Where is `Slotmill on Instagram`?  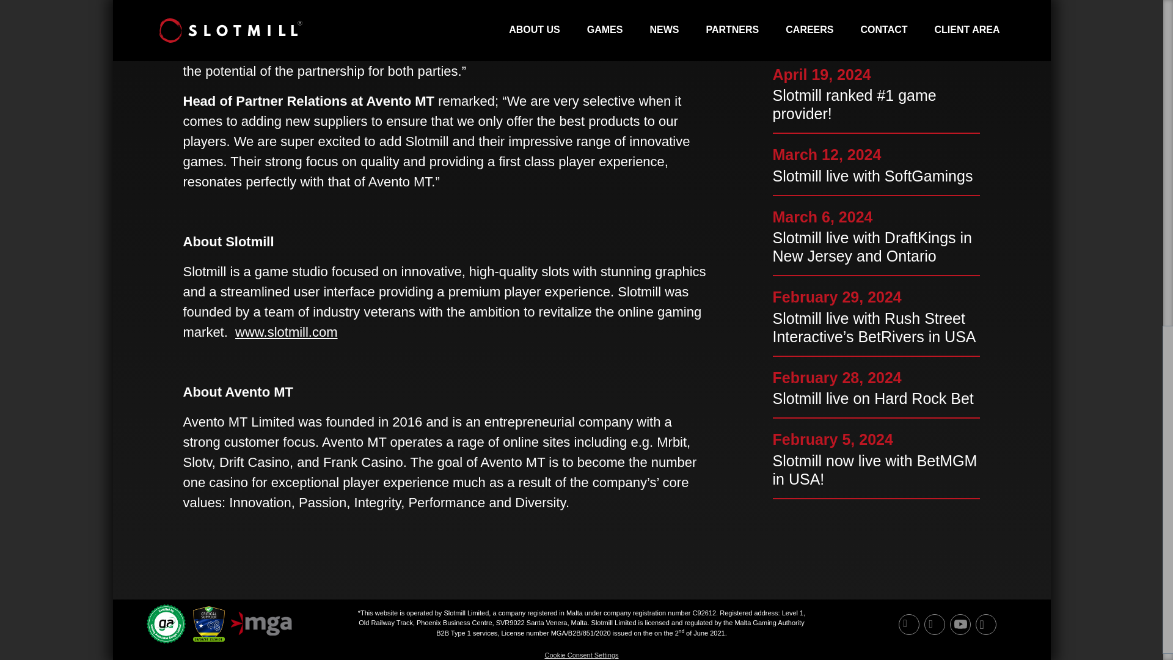
Slotmill on Instagram is located at coordinates (982, 627).